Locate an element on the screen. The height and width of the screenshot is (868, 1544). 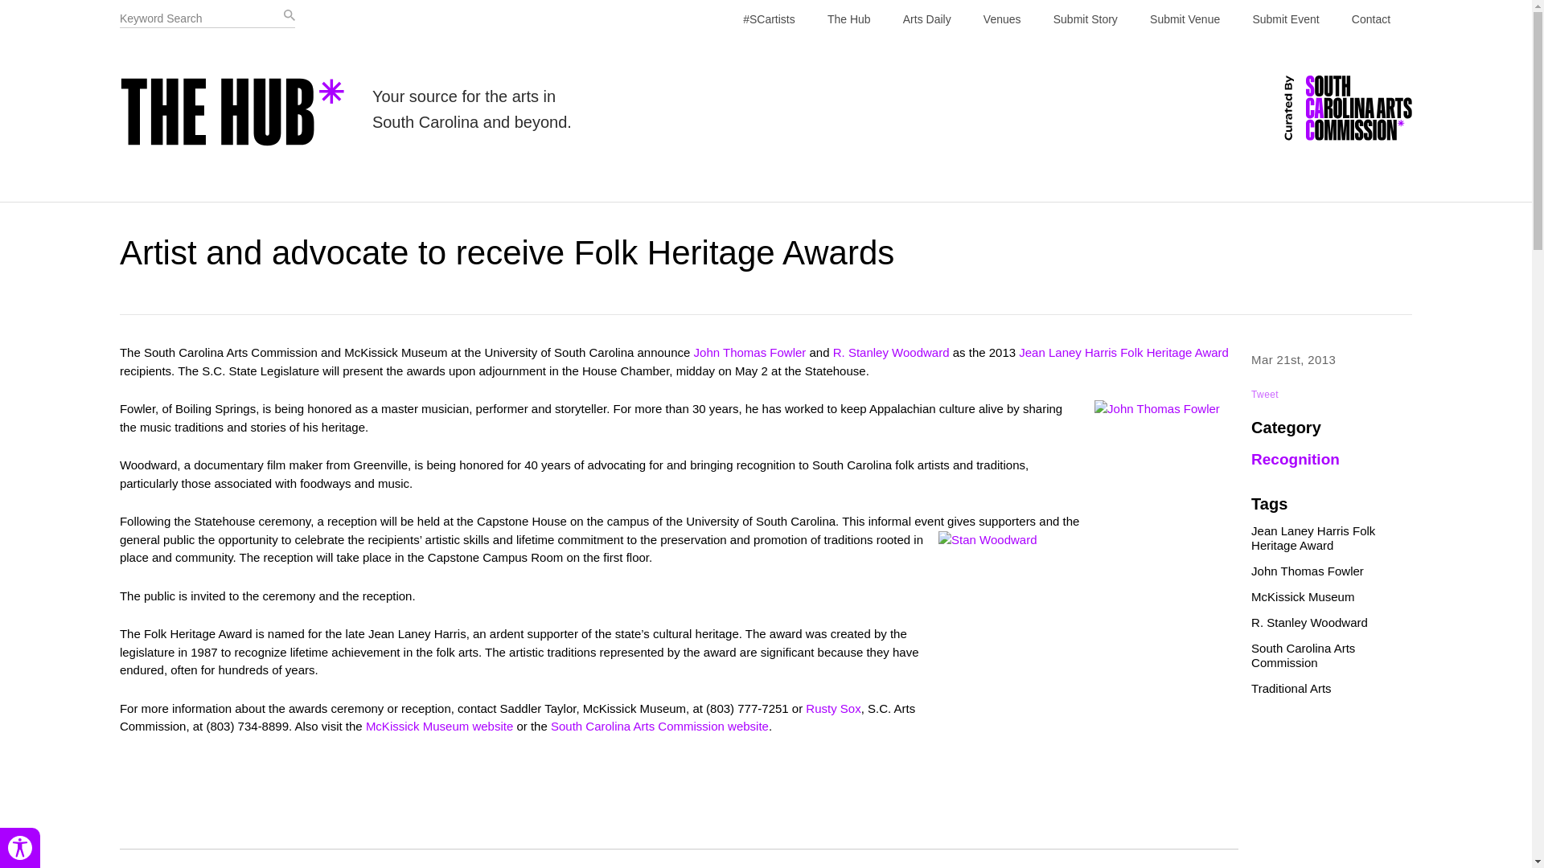
Recognition is located at coordinates (1295, 459).